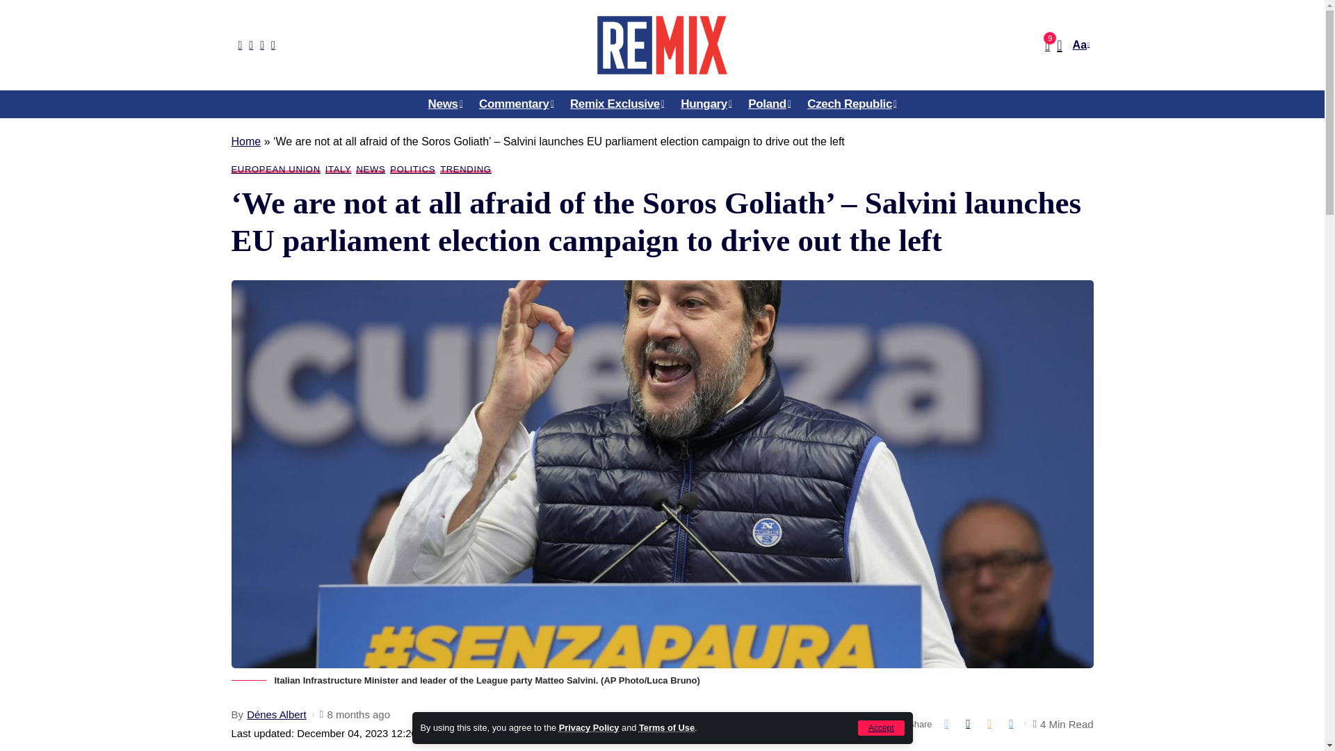 The height and width of the screenshot is (751, 1335). What do you see at coordinates (666, 727) in the screenshot?
I see `Terms of Use` at bounding box center [666, 727].